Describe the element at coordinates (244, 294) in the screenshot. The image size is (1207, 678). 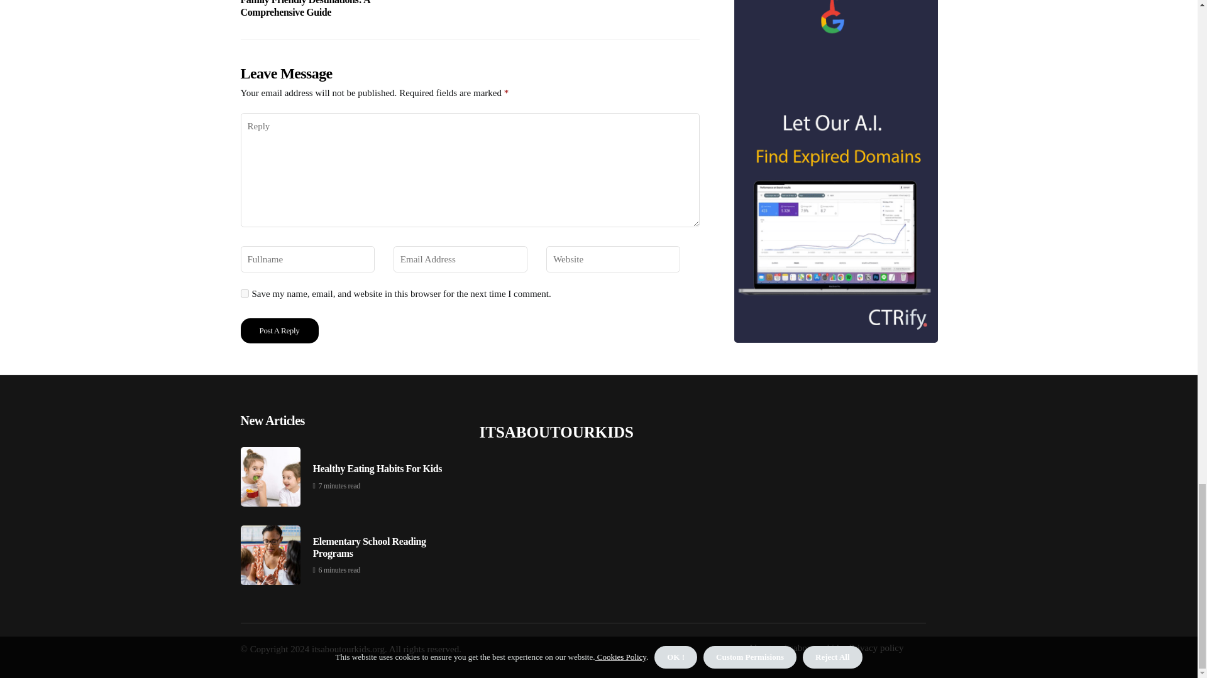
I see `yes` at that location.